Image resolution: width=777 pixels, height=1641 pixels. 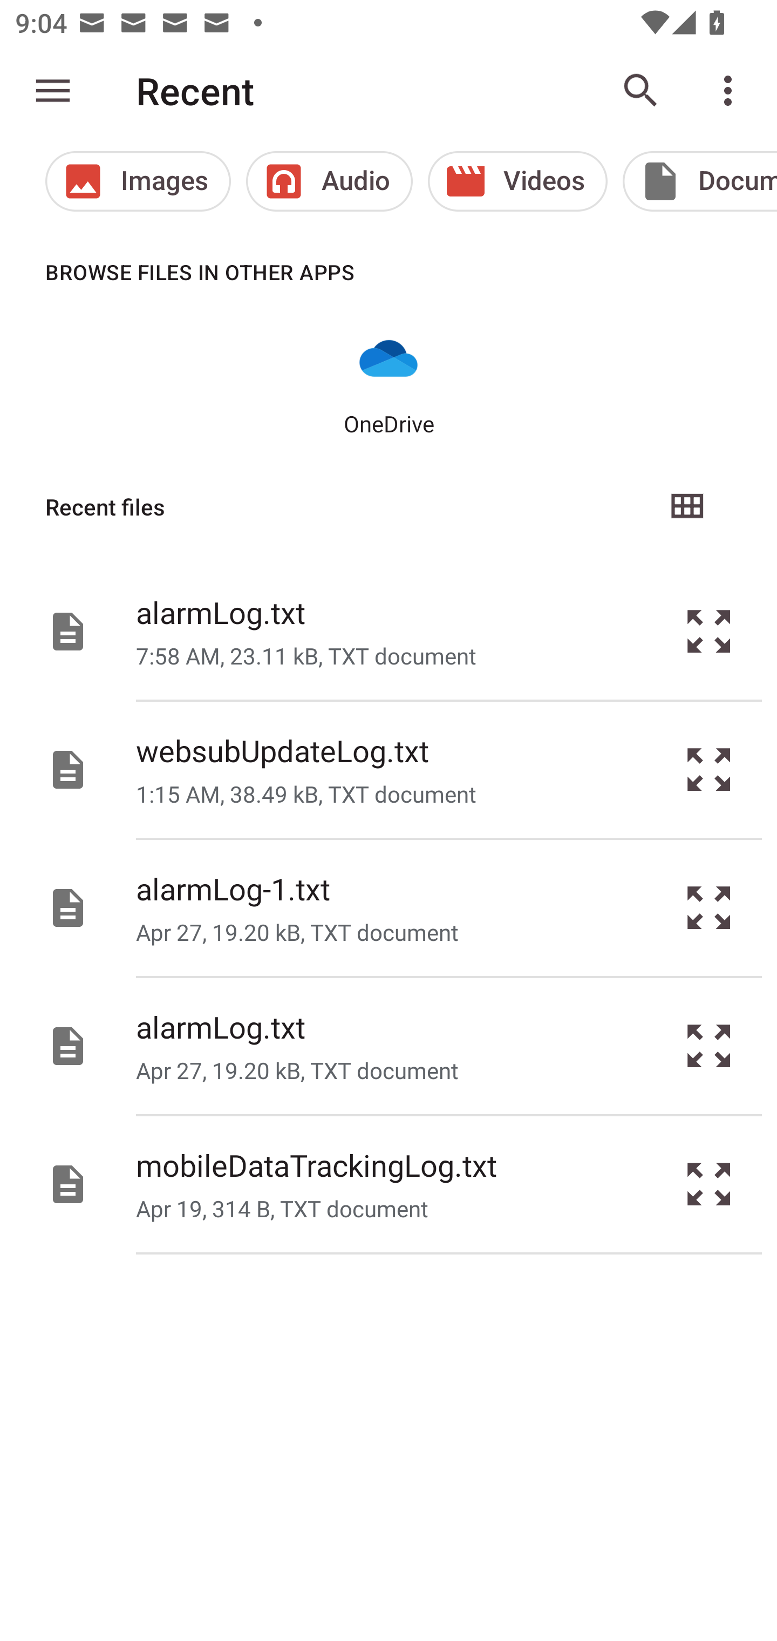 What do you see at coordinates (518, 181) in the screenshot?
I see `Videos` at bounding box center [518, 181].